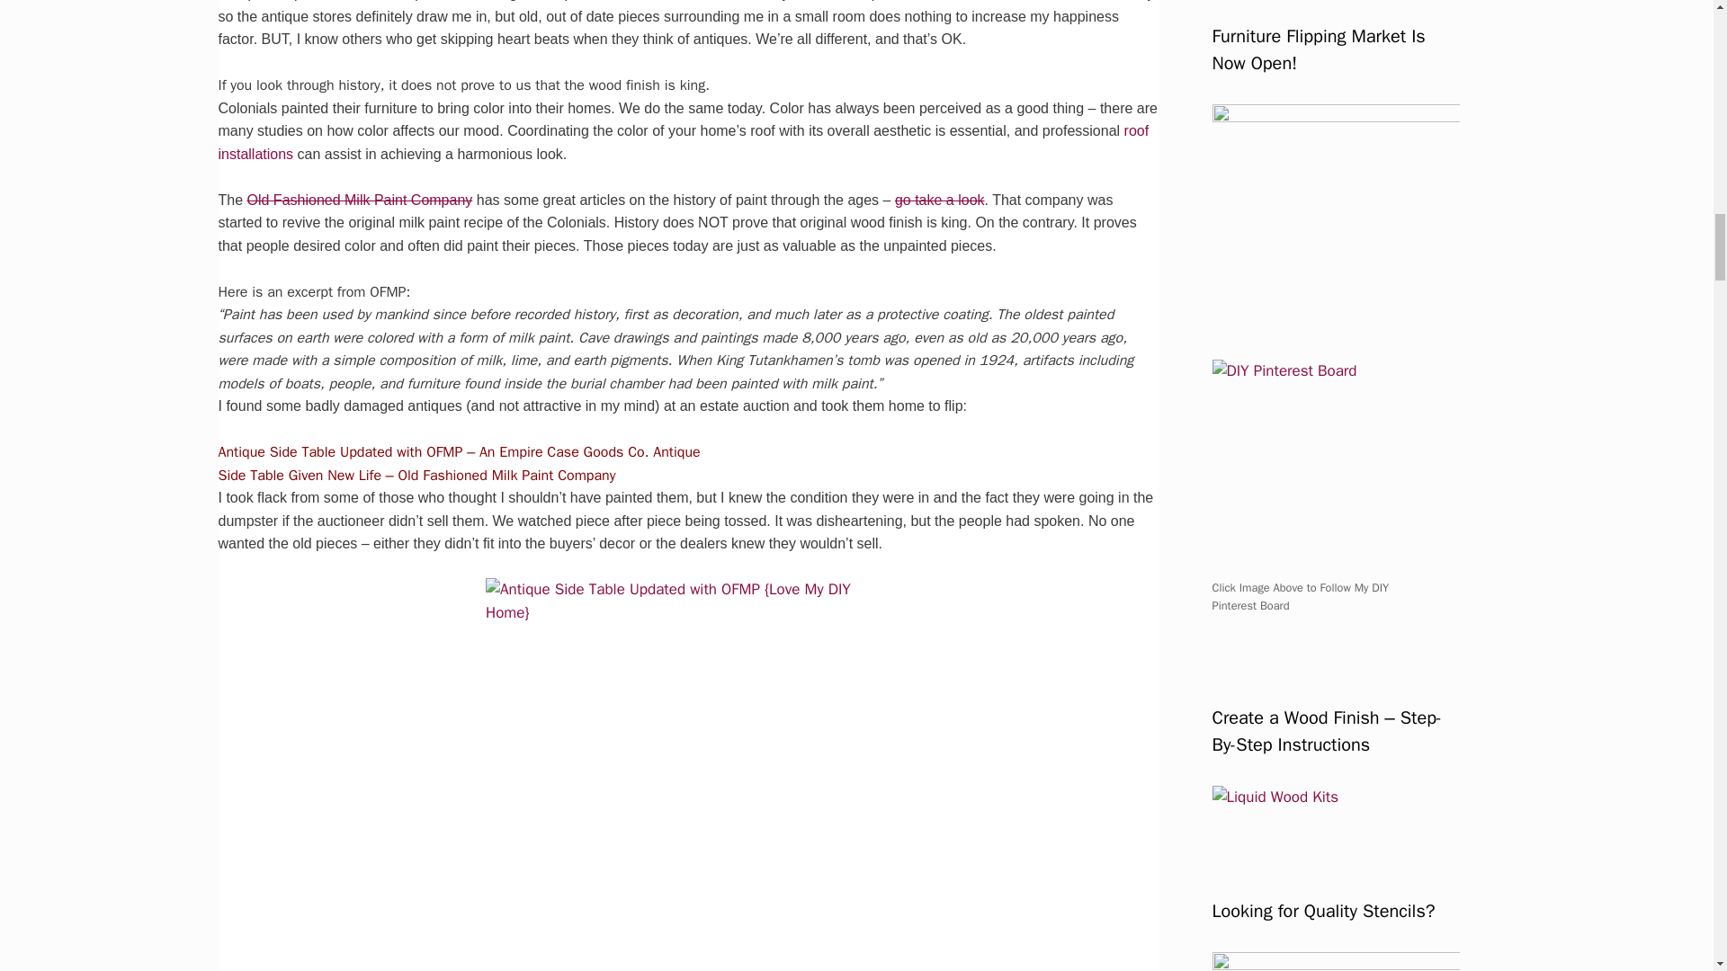 This screenshot has height=971, width=1727. Describe the element at coordinates (360, 200) in the screenshot. I see `Old Fashioned Milk Paint Company` at that location.